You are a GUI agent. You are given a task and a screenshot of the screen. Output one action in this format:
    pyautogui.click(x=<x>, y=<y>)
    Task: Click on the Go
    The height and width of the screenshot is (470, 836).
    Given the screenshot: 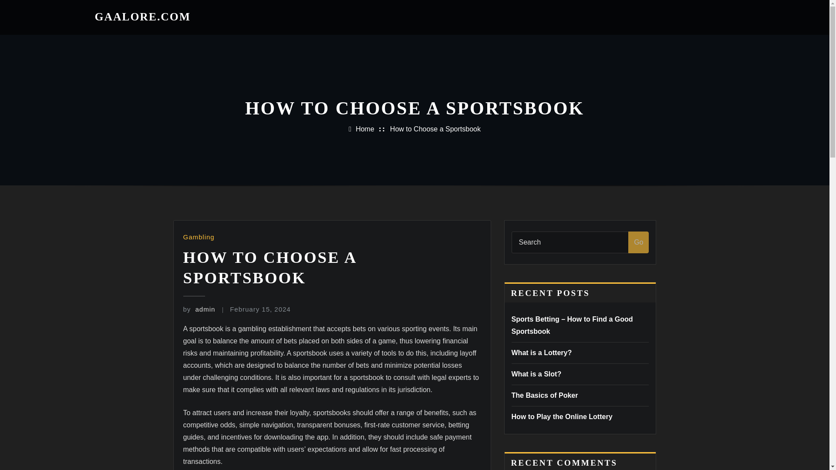 What is the action you would take?
    pyautogui.click(x=638, y=242)
    